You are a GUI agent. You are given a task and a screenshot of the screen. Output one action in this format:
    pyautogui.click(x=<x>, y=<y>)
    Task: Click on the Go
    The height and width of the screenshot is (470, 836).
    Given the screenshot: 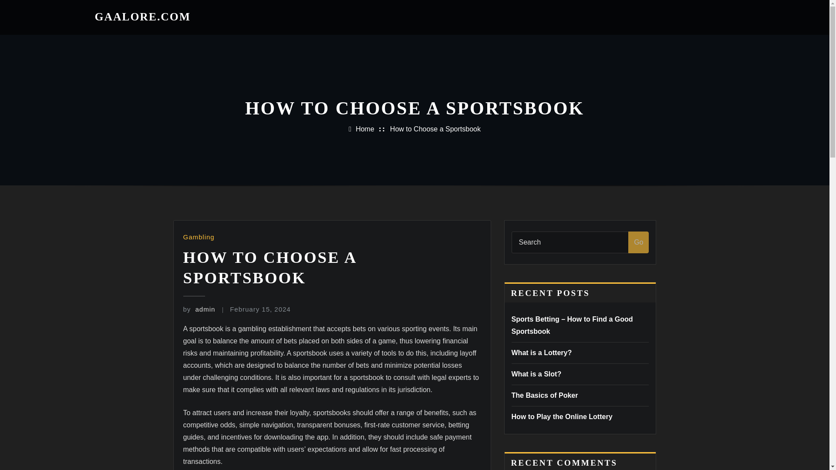 What is the action you would take?
    pyautogui.click(x=638, y=242)
    